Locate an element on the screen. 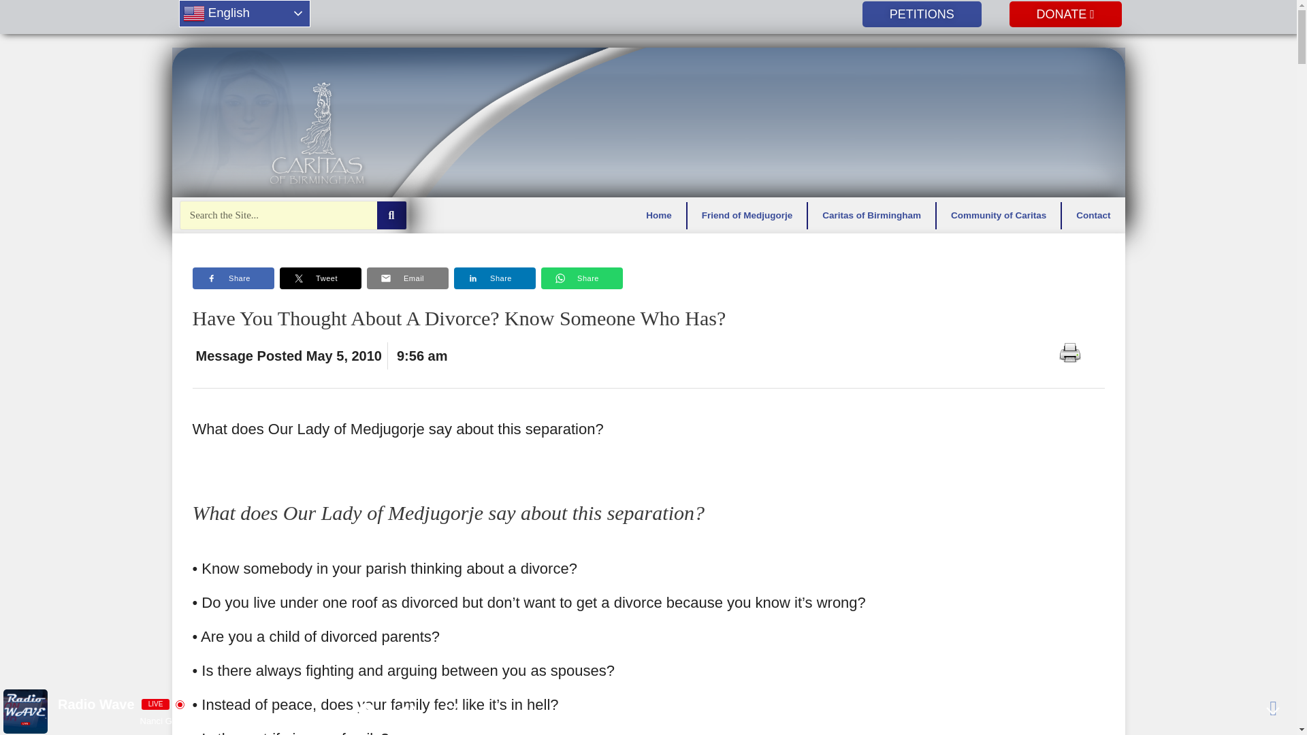 The image size is (1307, 735). Home is located at coordinates (659, 214).